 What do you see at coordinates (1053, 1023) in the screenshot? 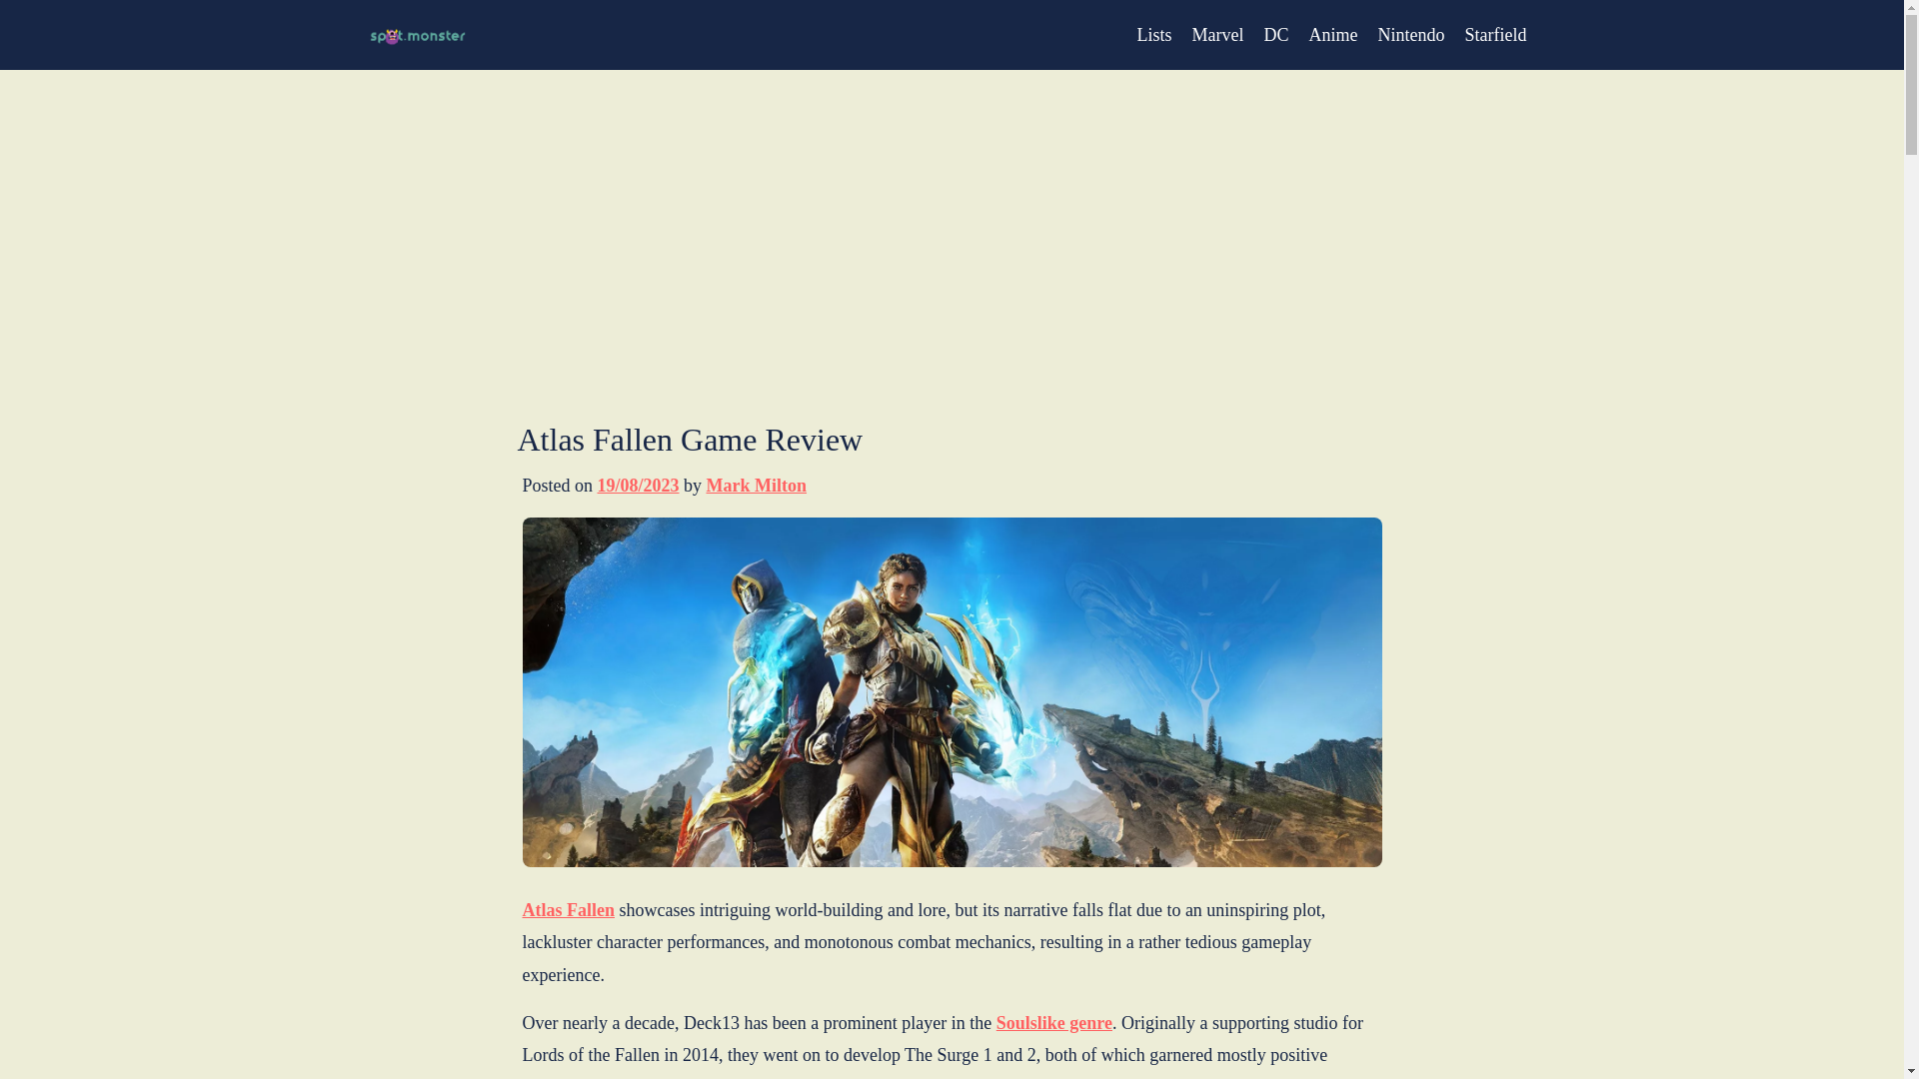
I see `Soulslike genre` at bounding box center [1053, 1023].